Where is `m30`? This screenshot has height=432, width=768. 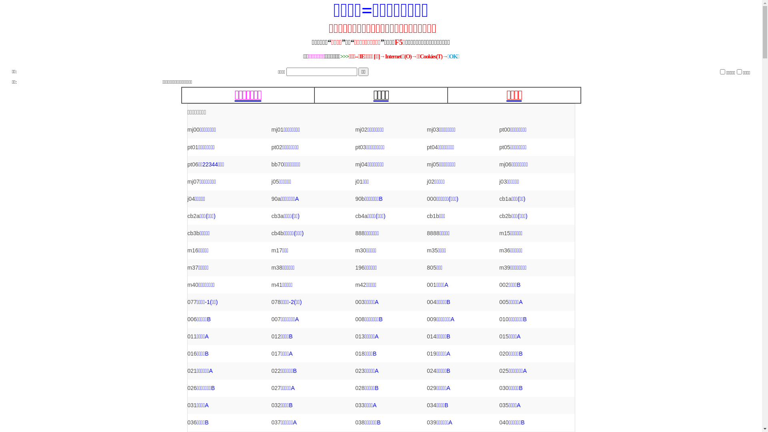
m30 is located at coordinates (361, 250).